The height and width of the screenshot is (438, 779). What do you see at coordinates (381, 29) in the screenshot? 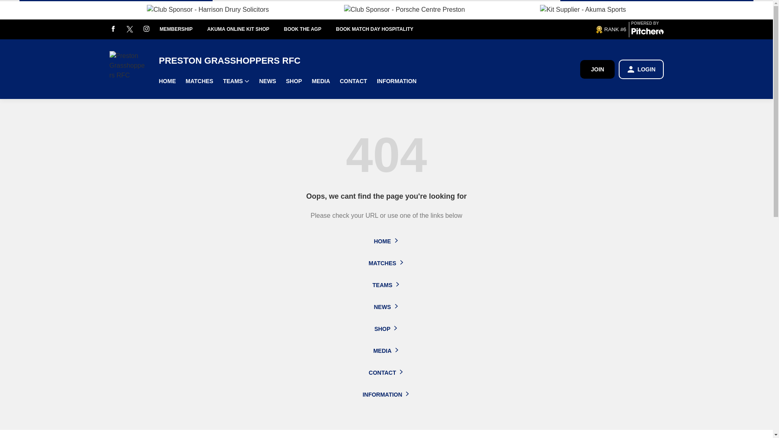
I see `BOOK MATCH DAY HOSPITALITY` at bounding box center [381, 29].